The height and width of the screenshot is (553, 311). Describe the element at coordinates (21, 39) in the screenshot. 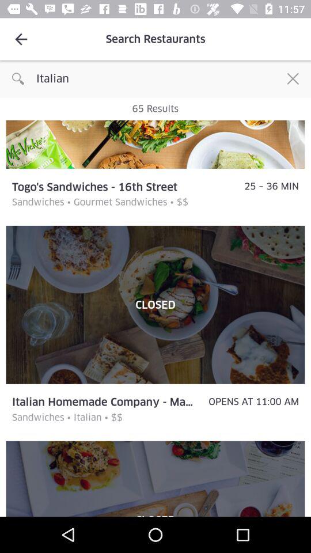

I see `press the item next to search restaurants item` at that location.